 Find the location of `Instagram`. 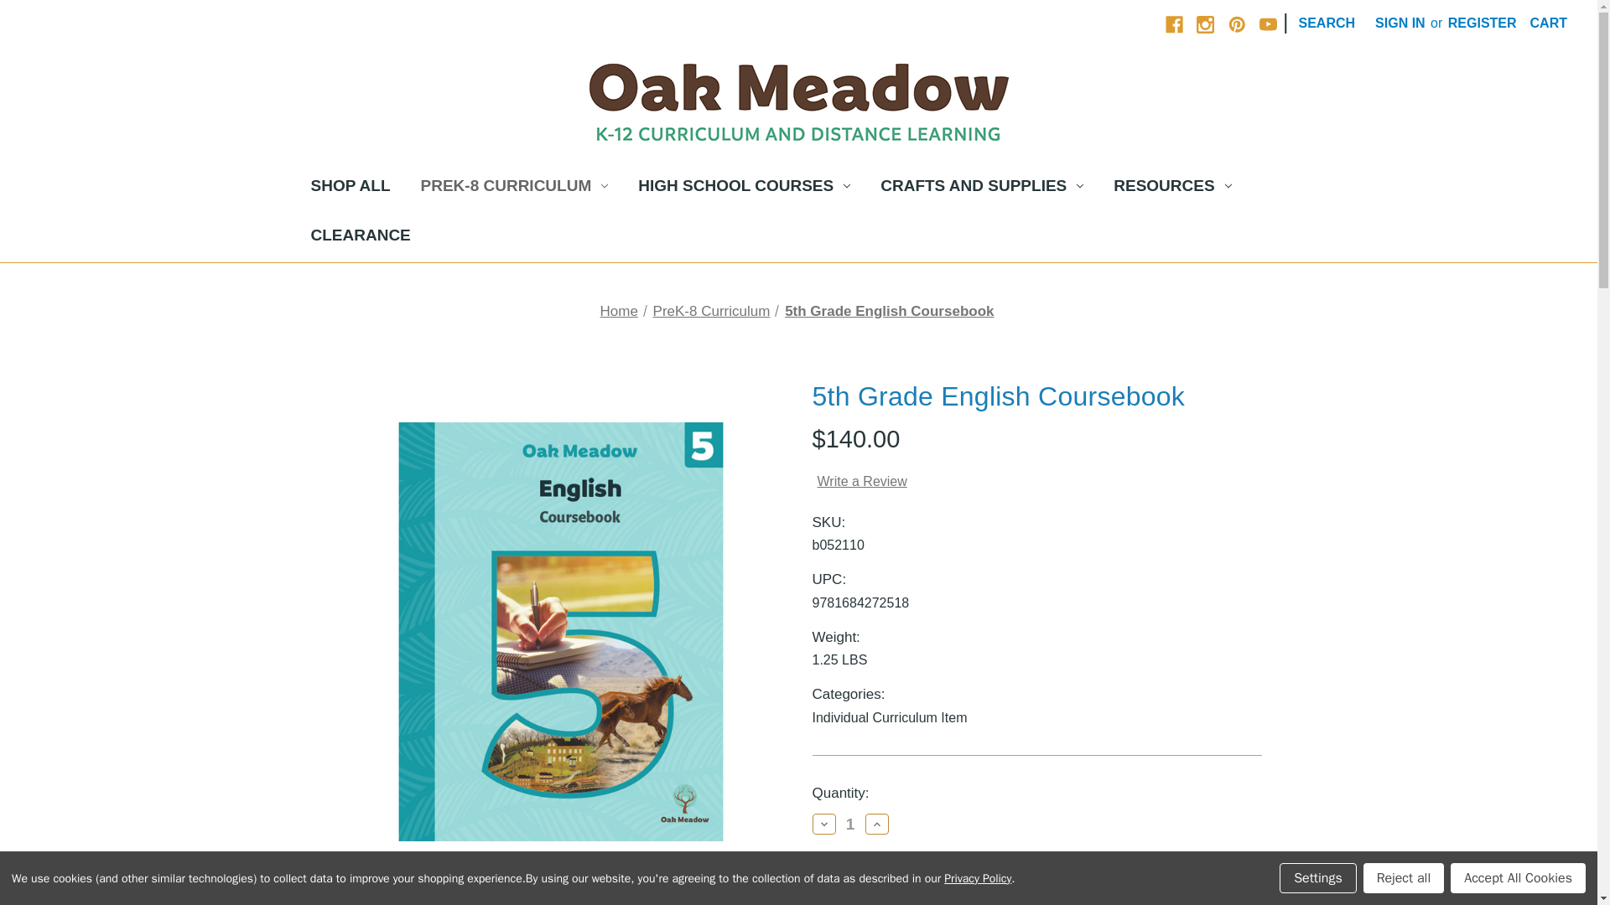

Instagram is located at coordinates (1204, 23).